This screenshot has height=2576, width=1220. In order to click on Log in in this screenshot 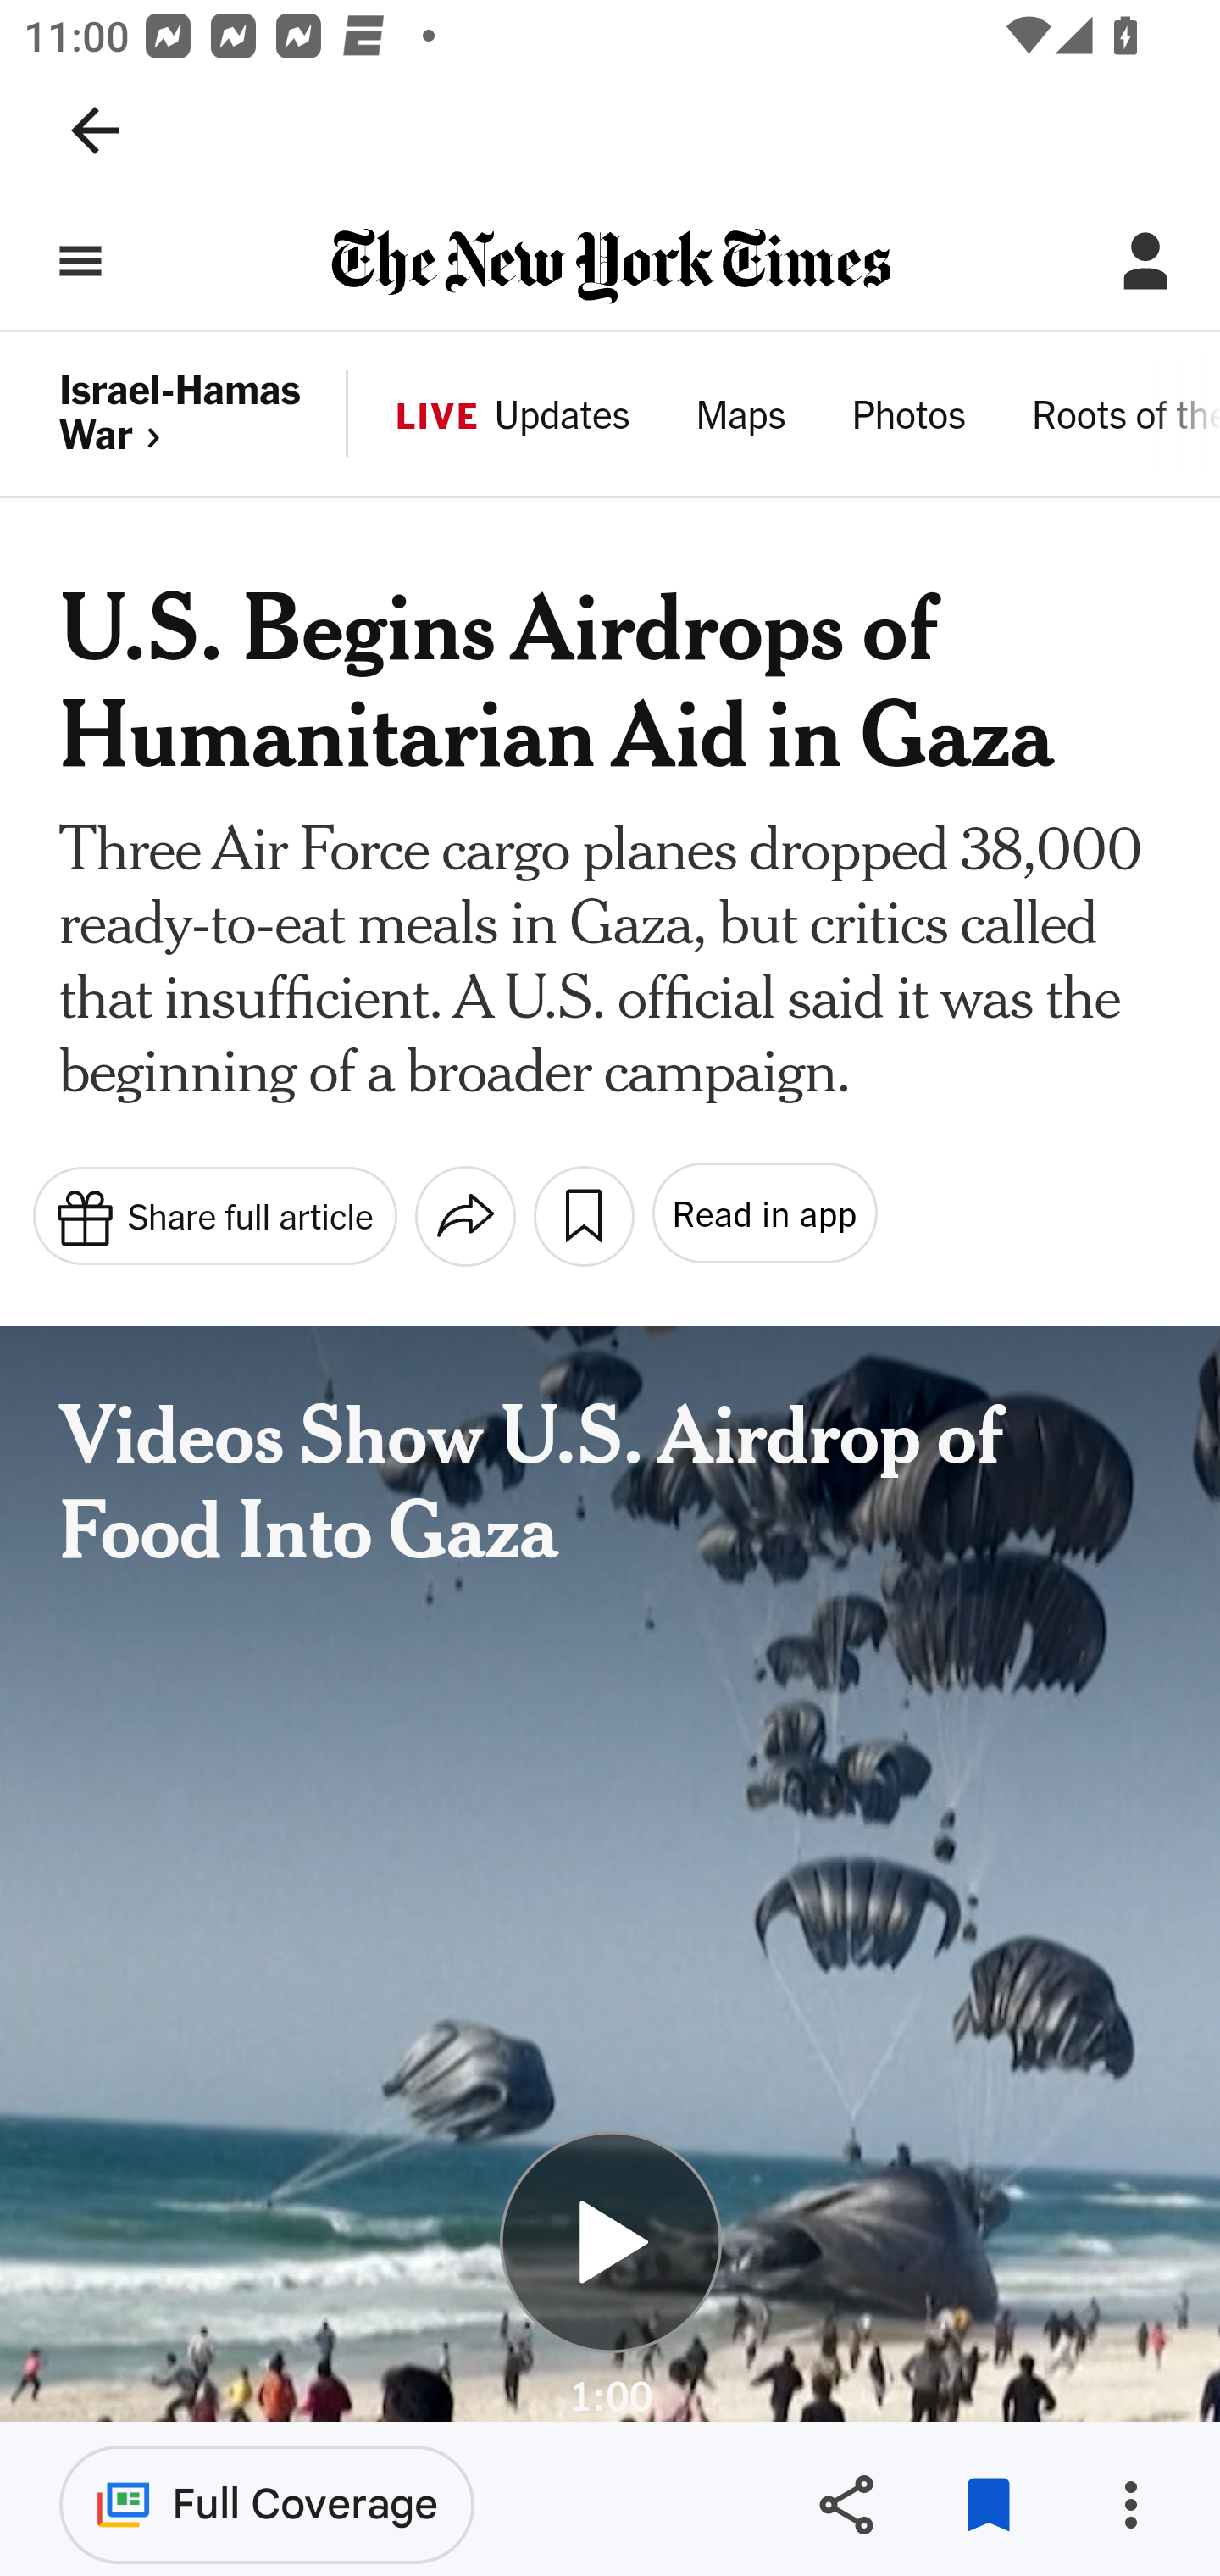, I will do `click(1145, 261)`.